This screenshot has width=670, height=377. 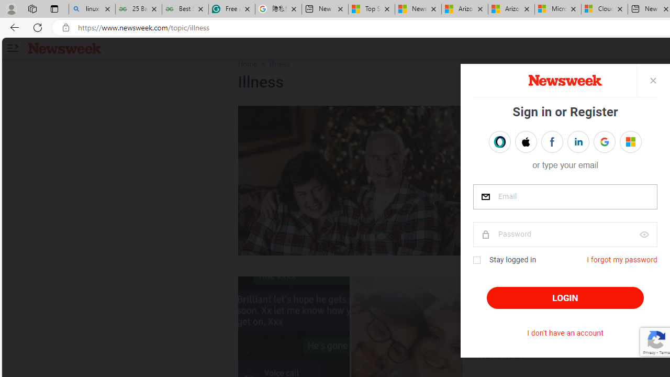 I want to click on Free AI Writing Assistance for Students | Grammarly, so click(x=232, y=9).